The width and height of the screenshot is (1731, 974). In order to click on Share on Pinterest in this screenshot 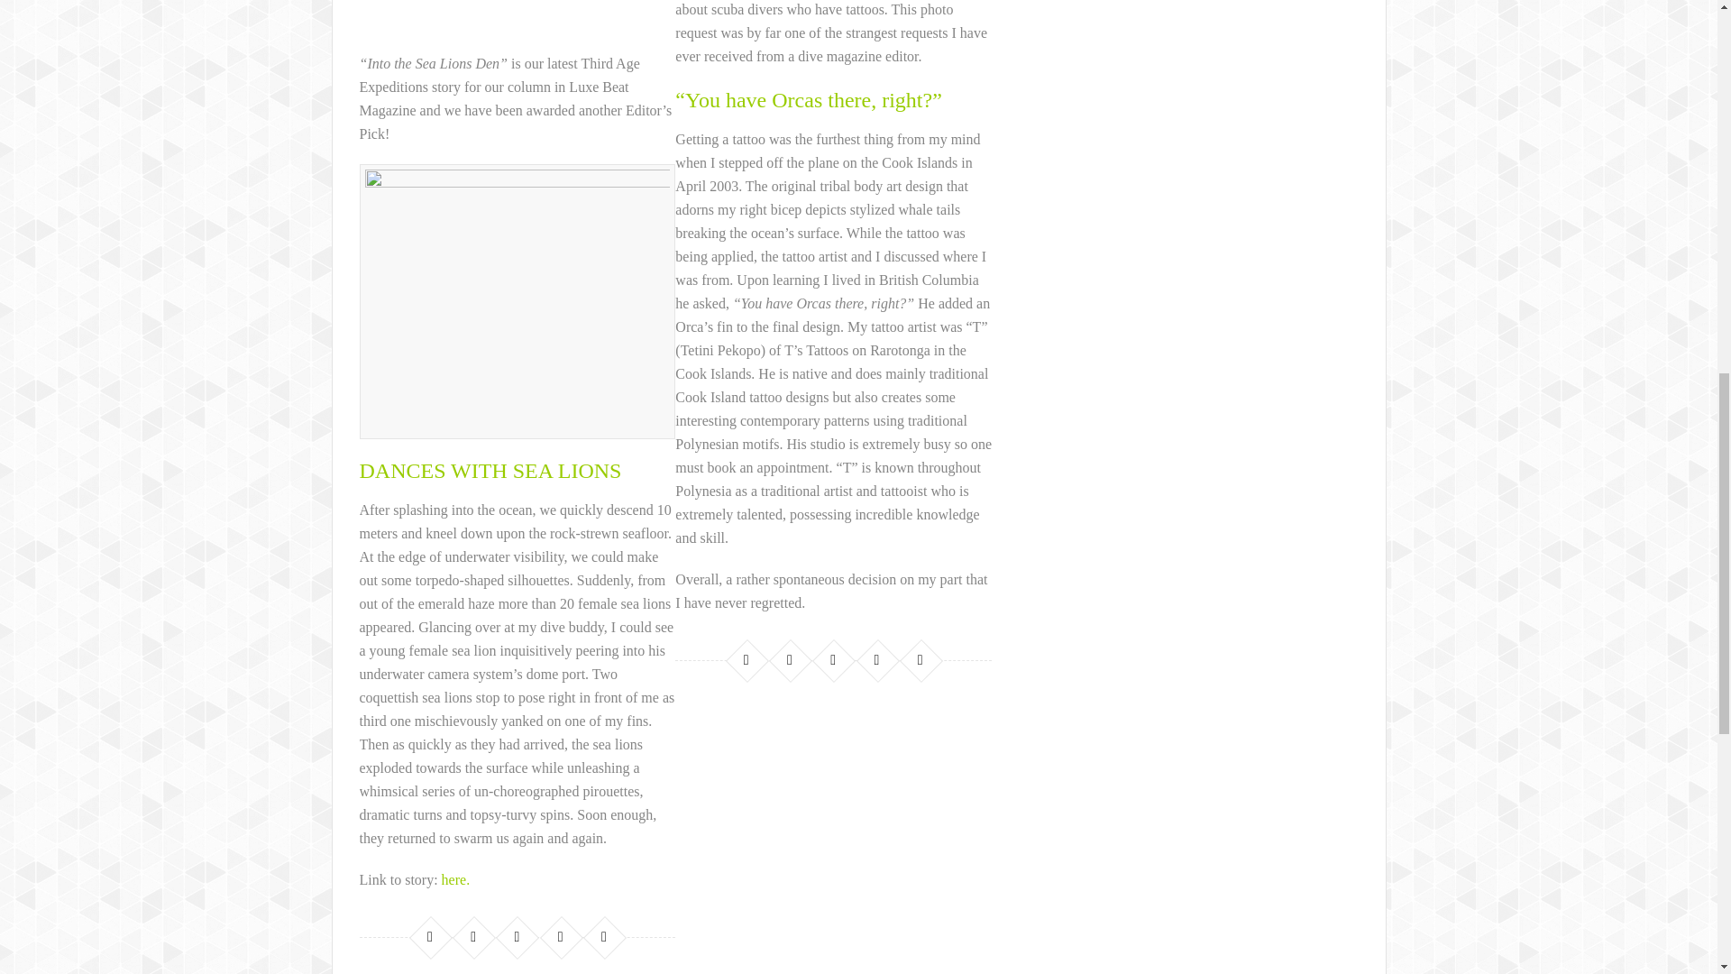, I will do `click(561, 936)`.